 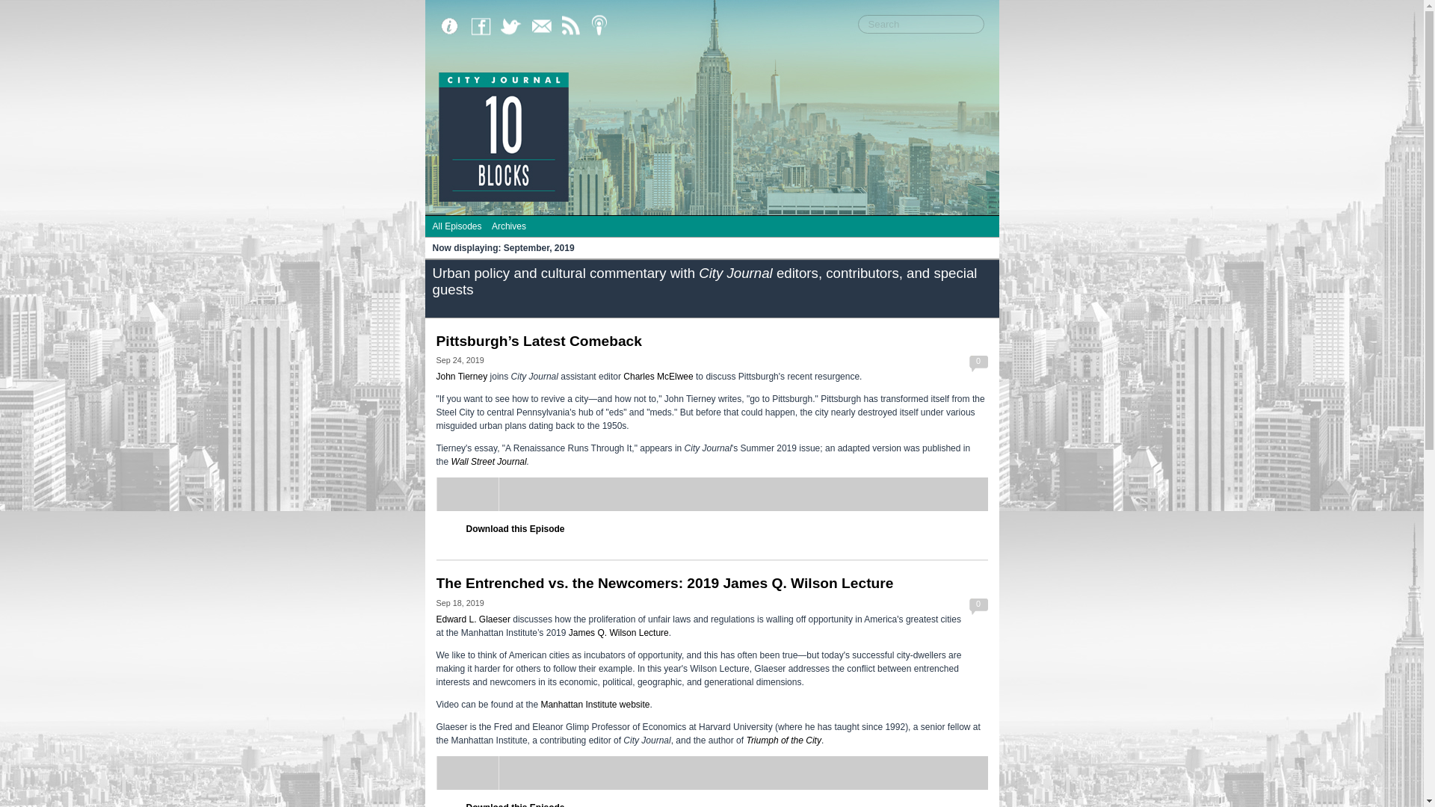 I want to click on Facebook, so click(x=484, y=26).